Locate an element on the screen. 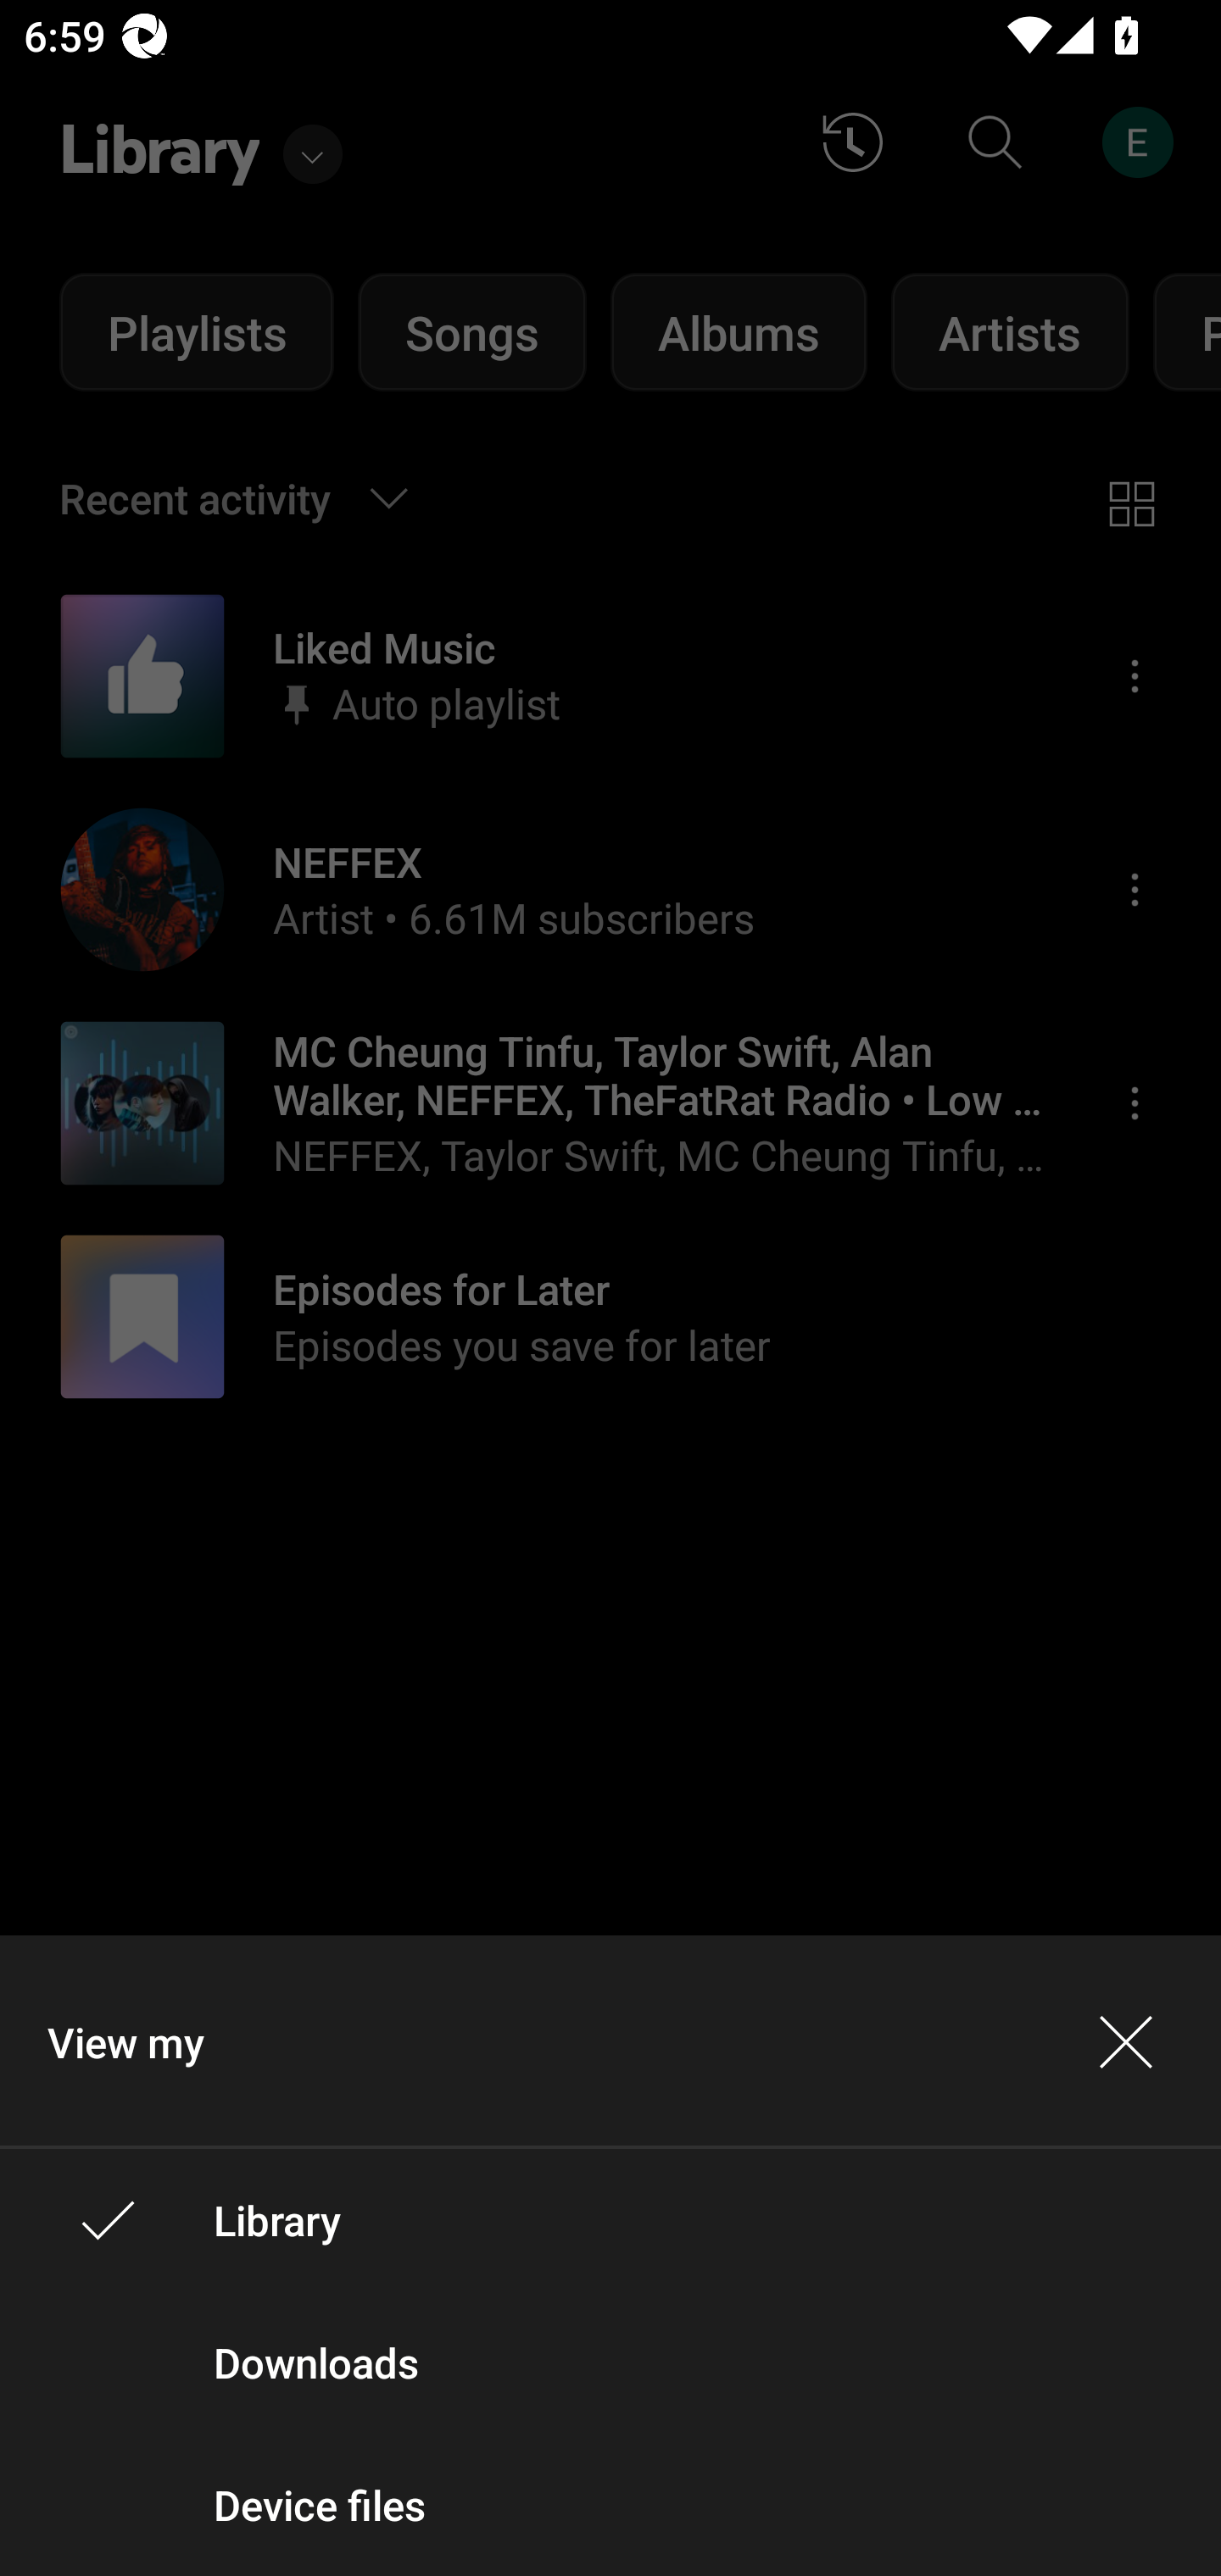 The height and width of the screenshot is (2576, 1221). Library is located at coordinates (610, 2218).